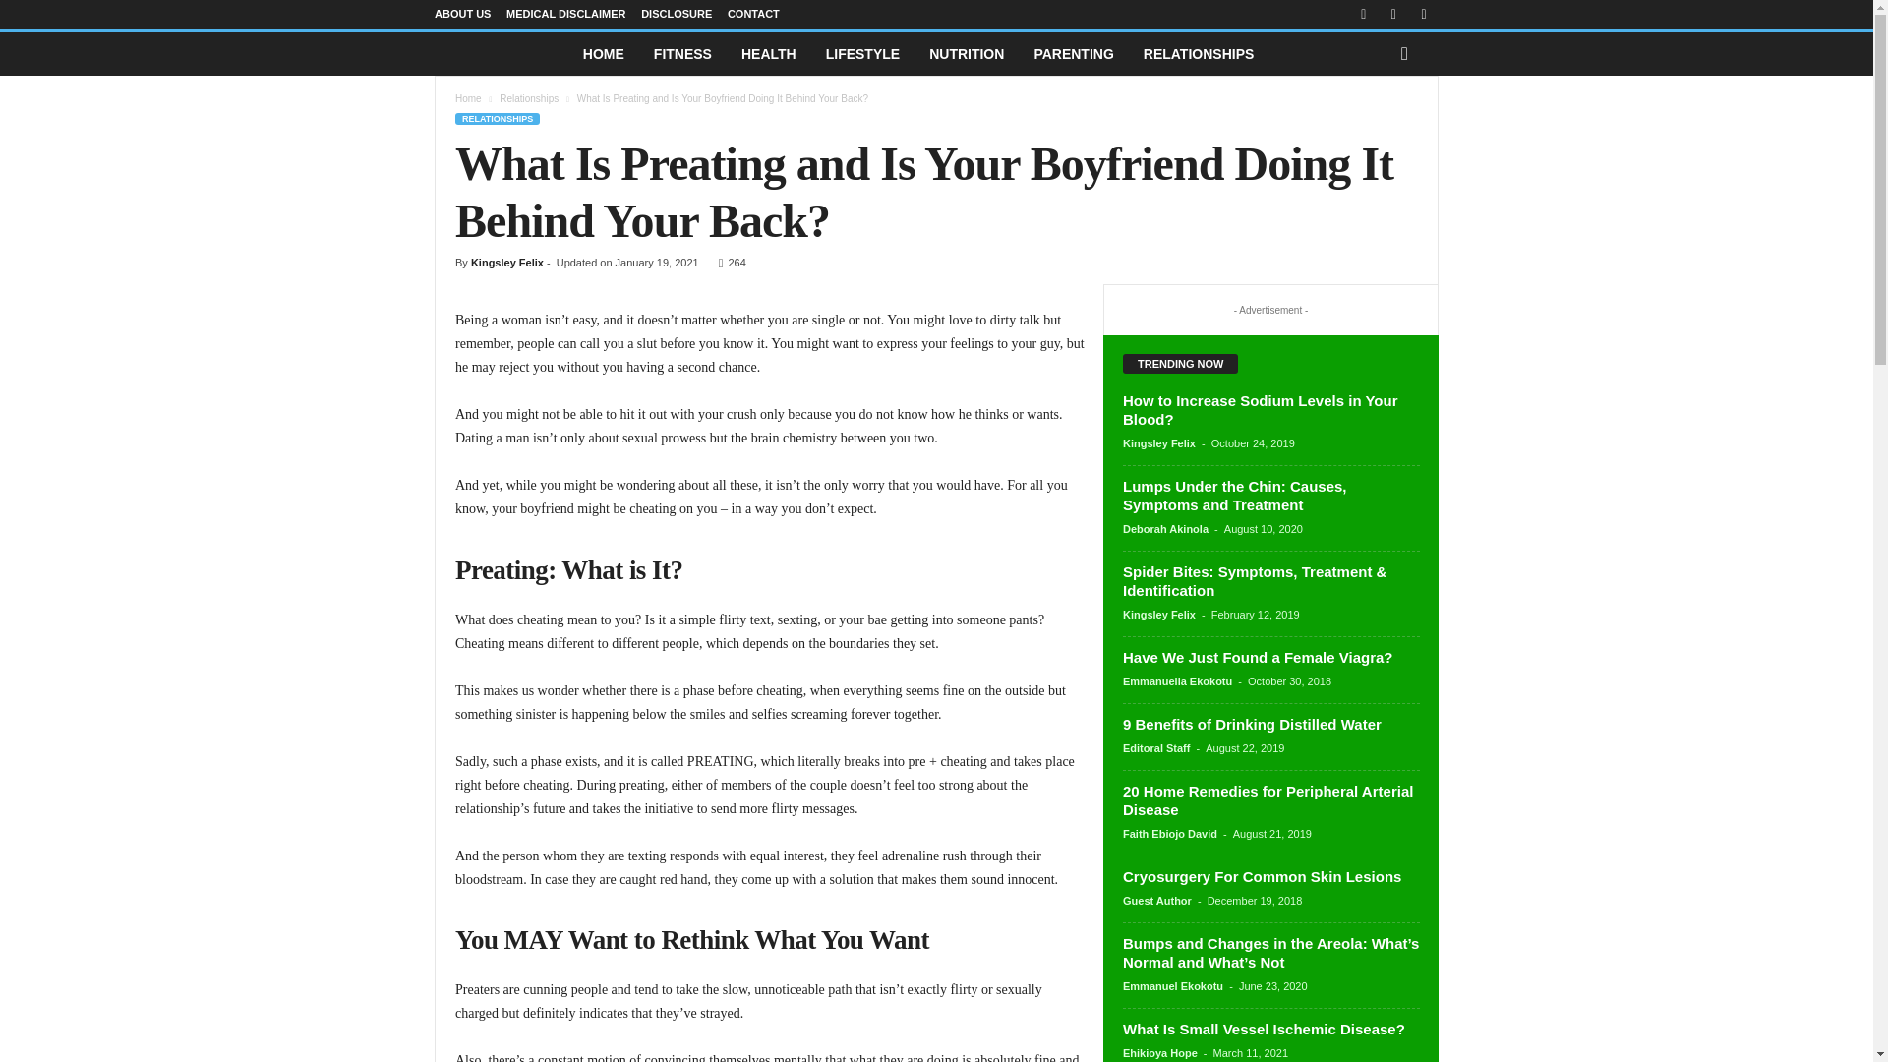 This screenshot has height=1062, width=1888. Describe the element at coordinates (1199, 53) in the screenshot. I see `RELATIONSHIPS` at that location.